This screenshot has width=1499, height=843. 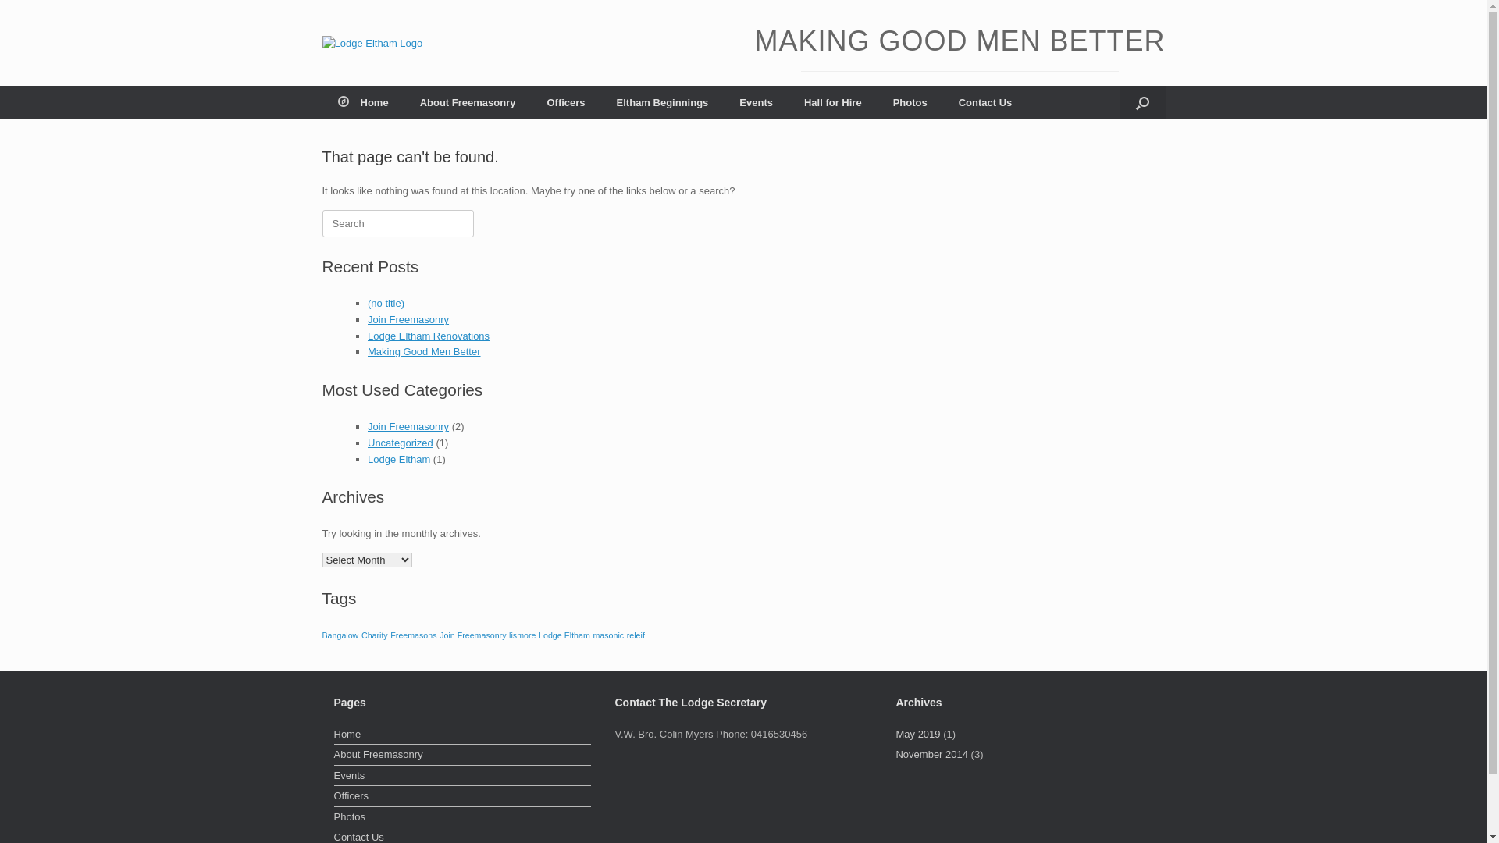 I want to click on Join Freemasonry, so click(x=473, y=635).